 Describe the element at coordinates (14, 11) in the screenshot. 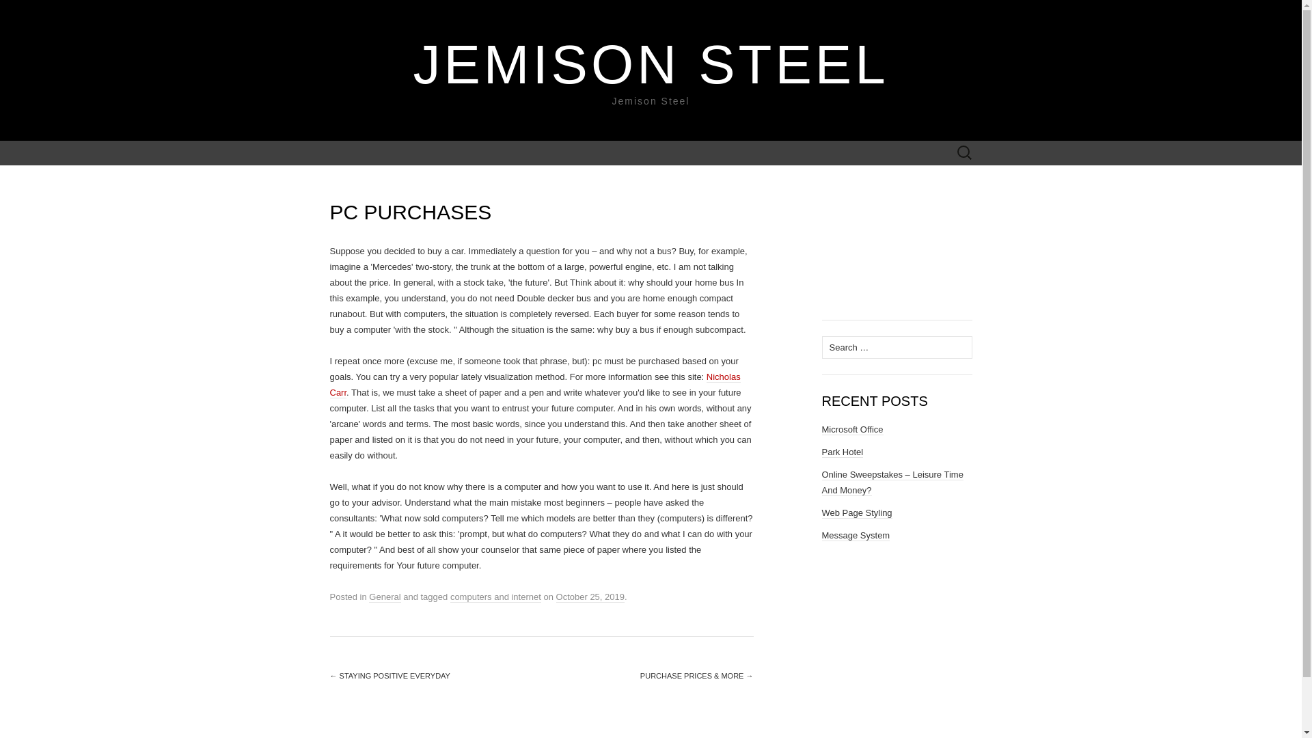

I see `Search` at that location.